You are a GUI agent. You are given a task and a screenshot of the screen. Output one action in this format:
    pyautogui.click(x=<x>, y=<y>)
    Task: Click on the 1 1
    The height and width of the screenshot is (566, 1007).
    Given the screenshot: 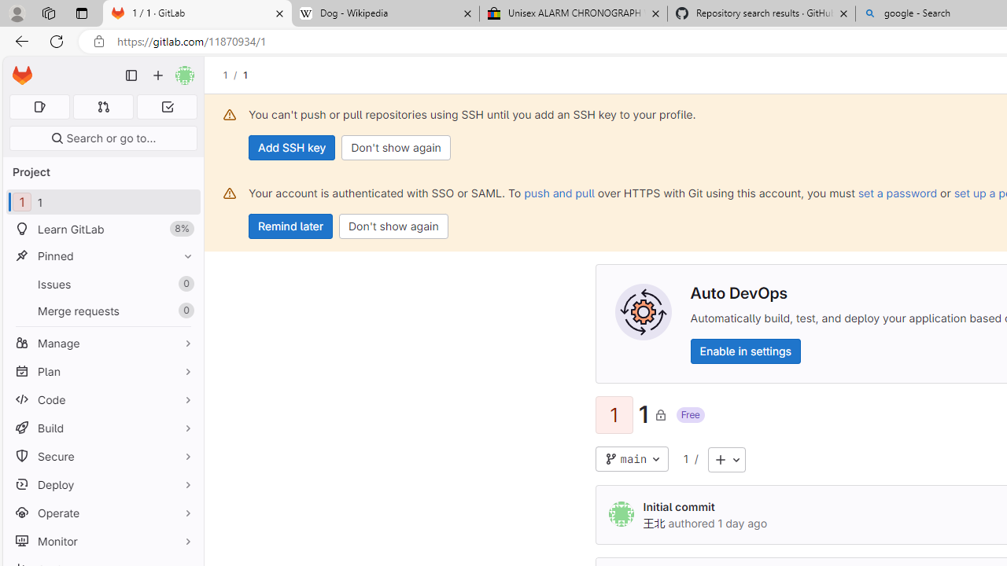 What is the action you would take?
    pyautogui.click(x=102, y=203)
    